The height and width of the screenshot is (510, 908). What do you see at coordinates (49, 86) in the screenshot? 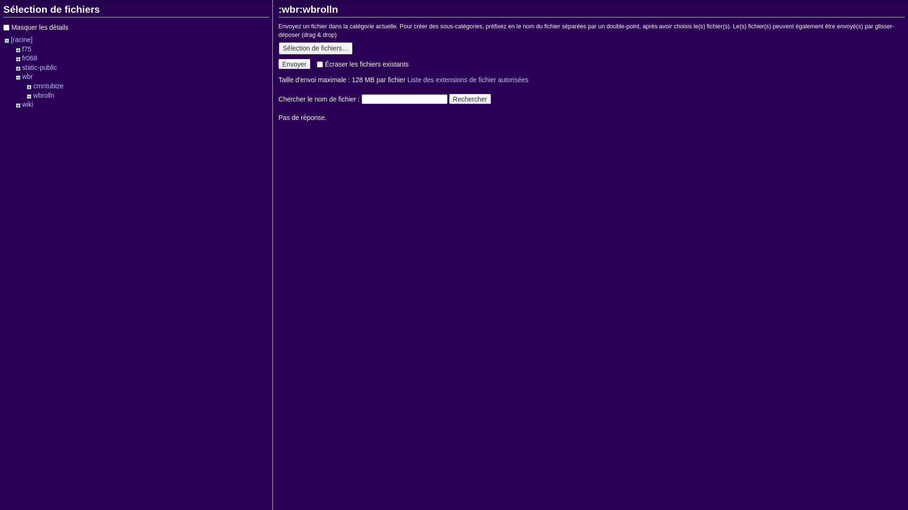
I see `cmntubize` at bounding box center [49, 86].